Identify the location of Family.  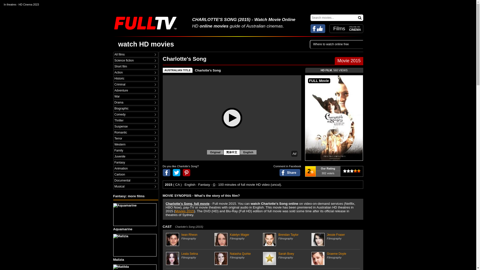
(135, 150).